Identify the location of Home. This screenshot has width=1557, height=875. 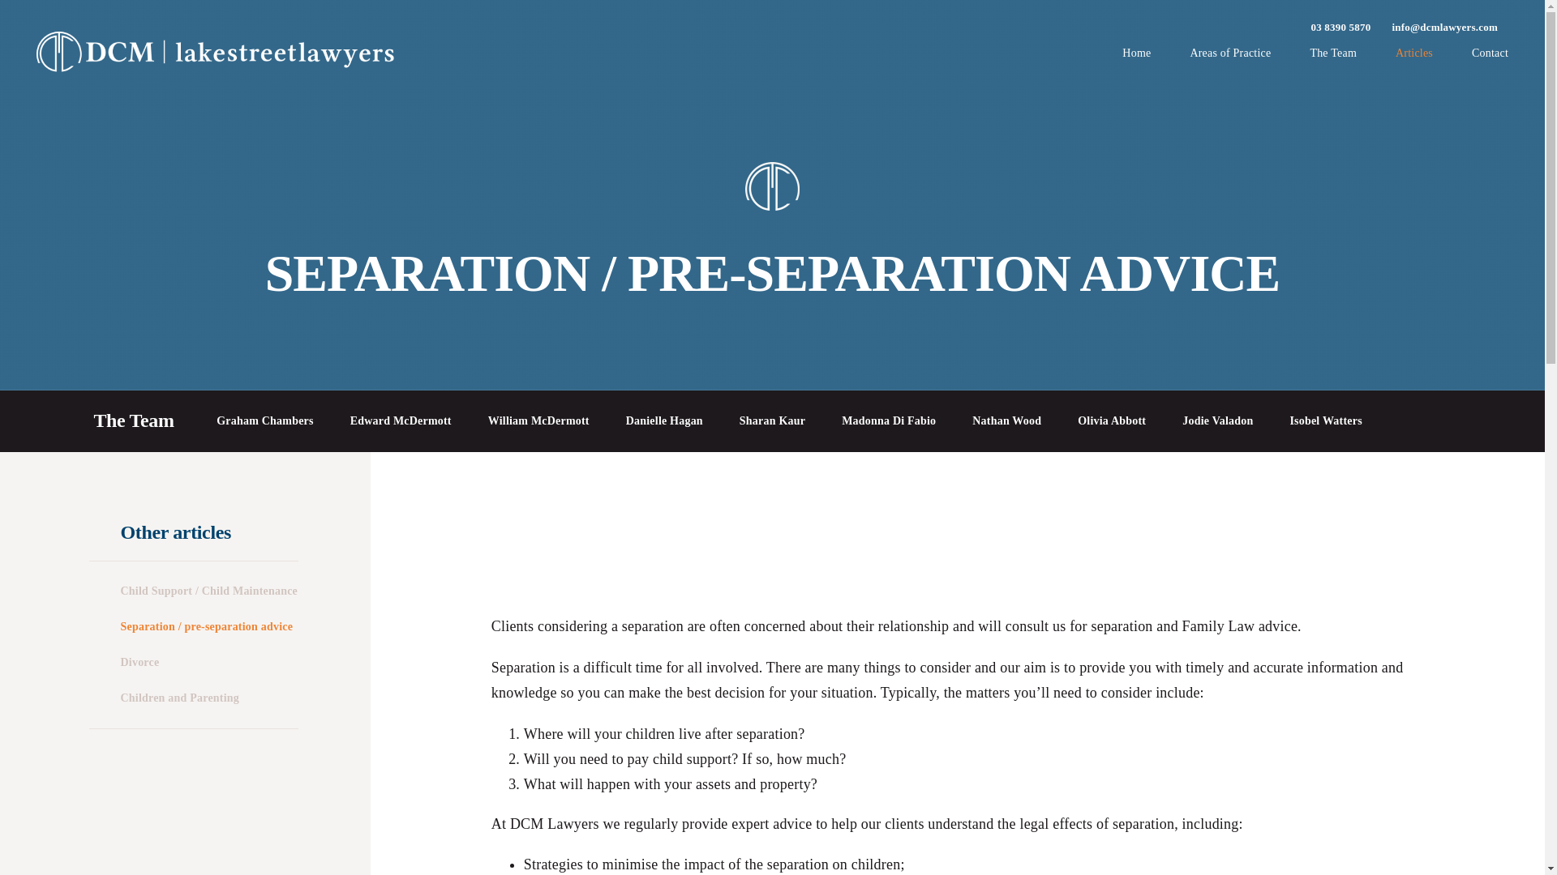
(1136, 58).